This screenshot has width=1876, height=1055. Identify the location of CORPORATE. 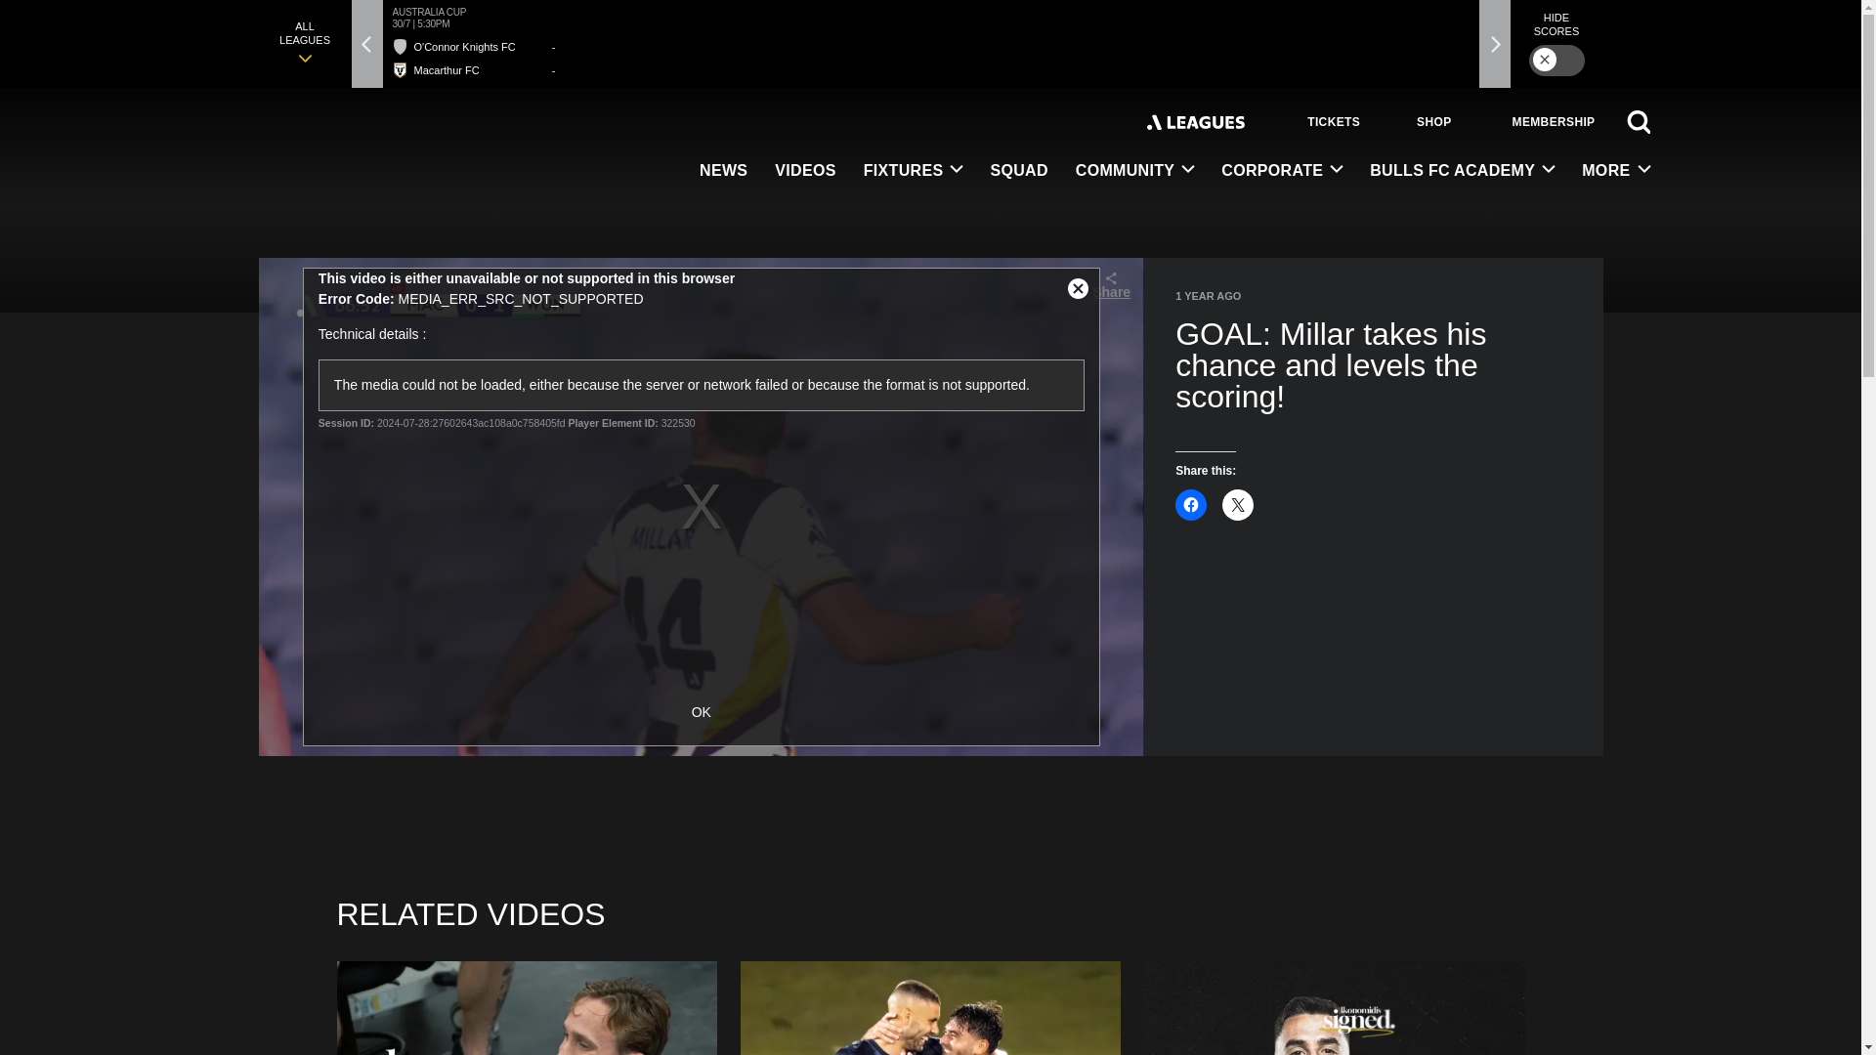
(1282, 171).